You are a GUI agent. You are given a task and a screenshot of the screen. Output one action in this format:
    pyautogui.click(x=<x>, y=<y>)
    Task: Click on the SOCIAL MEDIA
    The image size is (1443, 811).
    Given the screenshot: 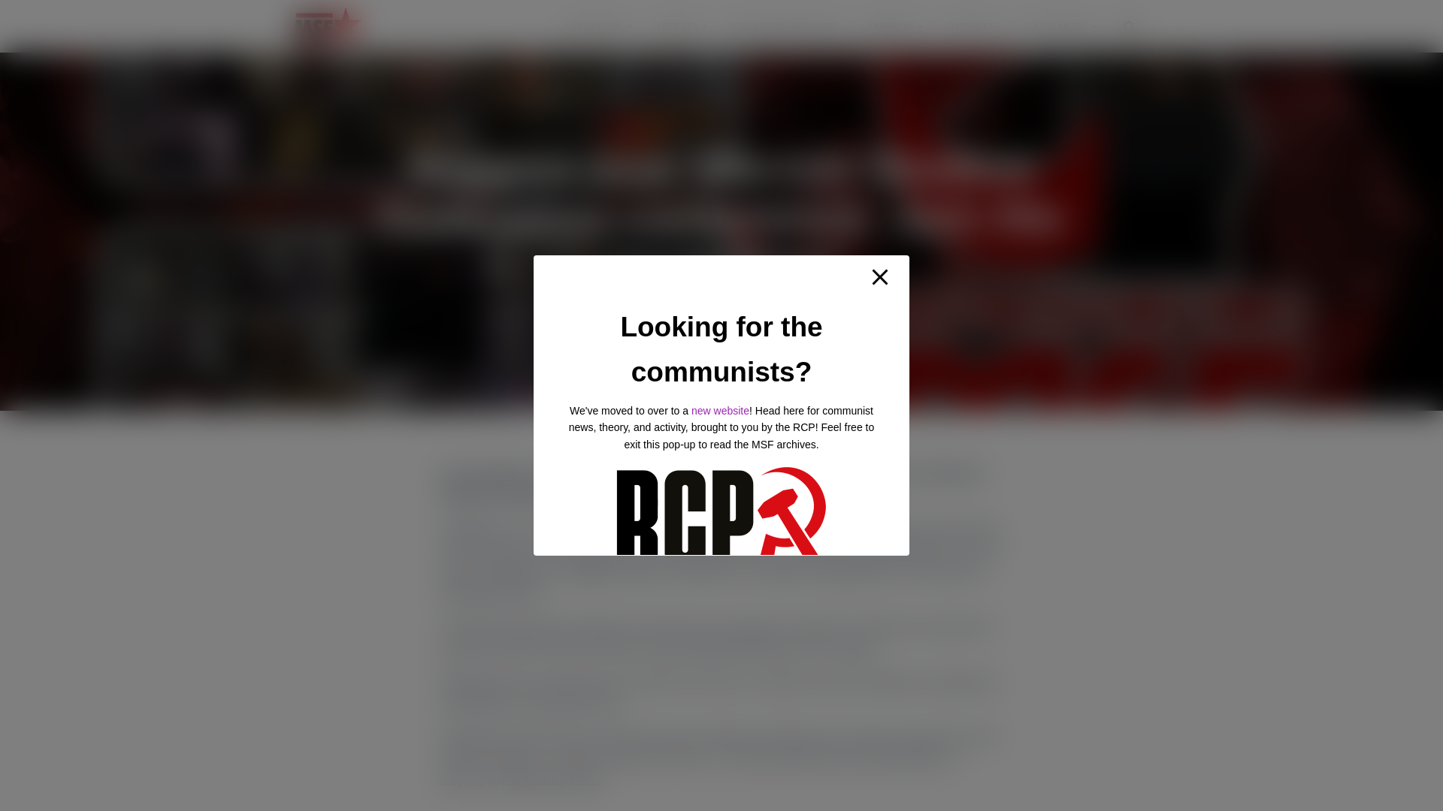 What is the action you would take?
    pyautogui.click(x=1060, y=26)
    